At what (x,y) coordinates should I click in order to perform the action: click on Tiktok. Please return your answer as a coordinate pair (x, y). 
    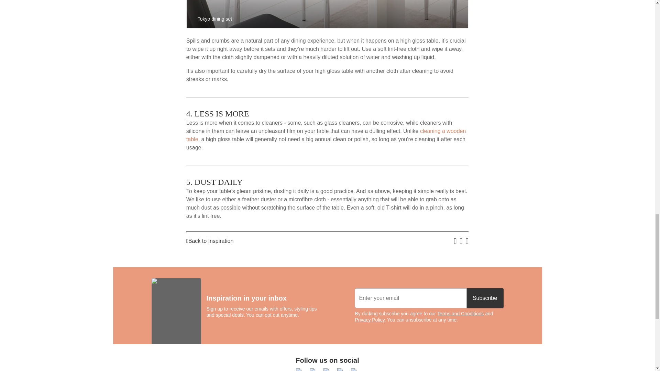
    Looking at the image, I should click on (327, 370).